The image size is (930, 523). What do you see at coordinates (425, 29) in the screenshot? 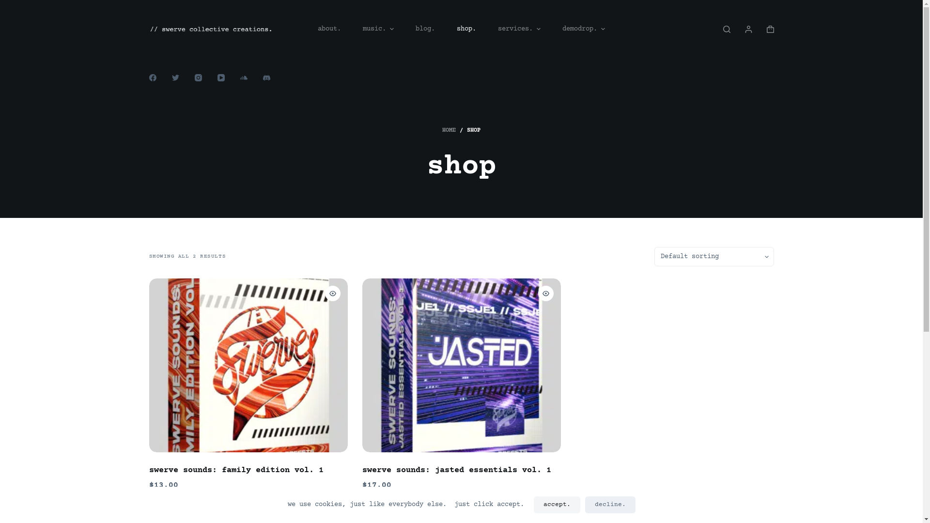
I see `blog.` at bounding box center [425, 29].